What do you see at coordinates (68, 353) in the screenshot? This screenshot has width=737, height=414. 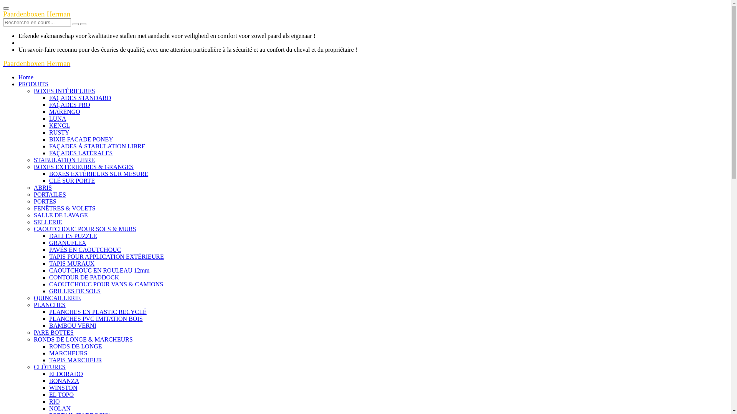 I see `MARCHEURS` at bounding box center [68, 353].